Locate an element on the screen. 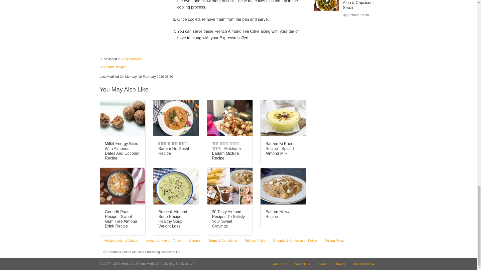 The width and height of the screenshot is (481, 270). View more recipes in Cake Recipes is located at coordinates (131, 59).